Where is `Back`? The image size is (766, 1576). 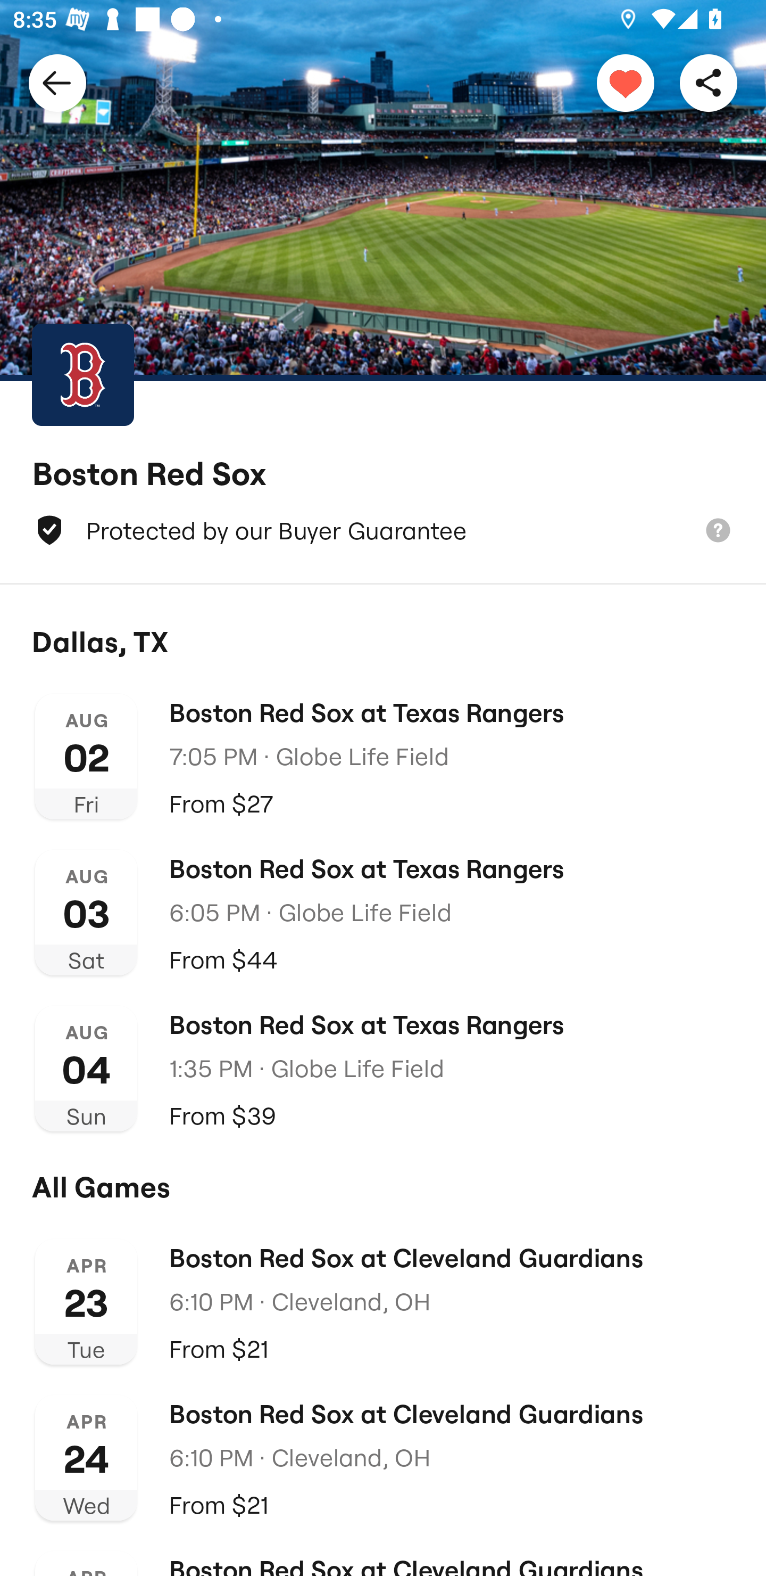
Back is located at coordinates (57, 82).